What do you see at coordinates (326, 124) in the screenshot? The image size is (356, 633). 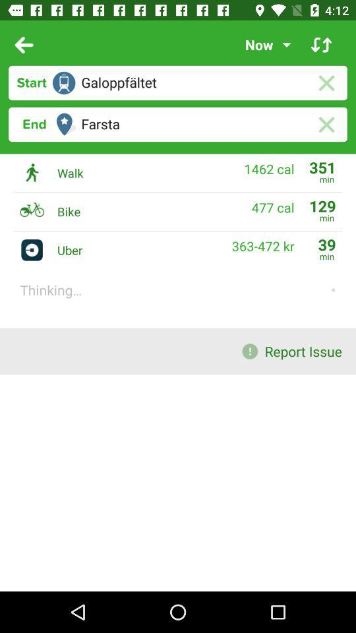 I see `click x far right at end` at bounding box center [326, 124].